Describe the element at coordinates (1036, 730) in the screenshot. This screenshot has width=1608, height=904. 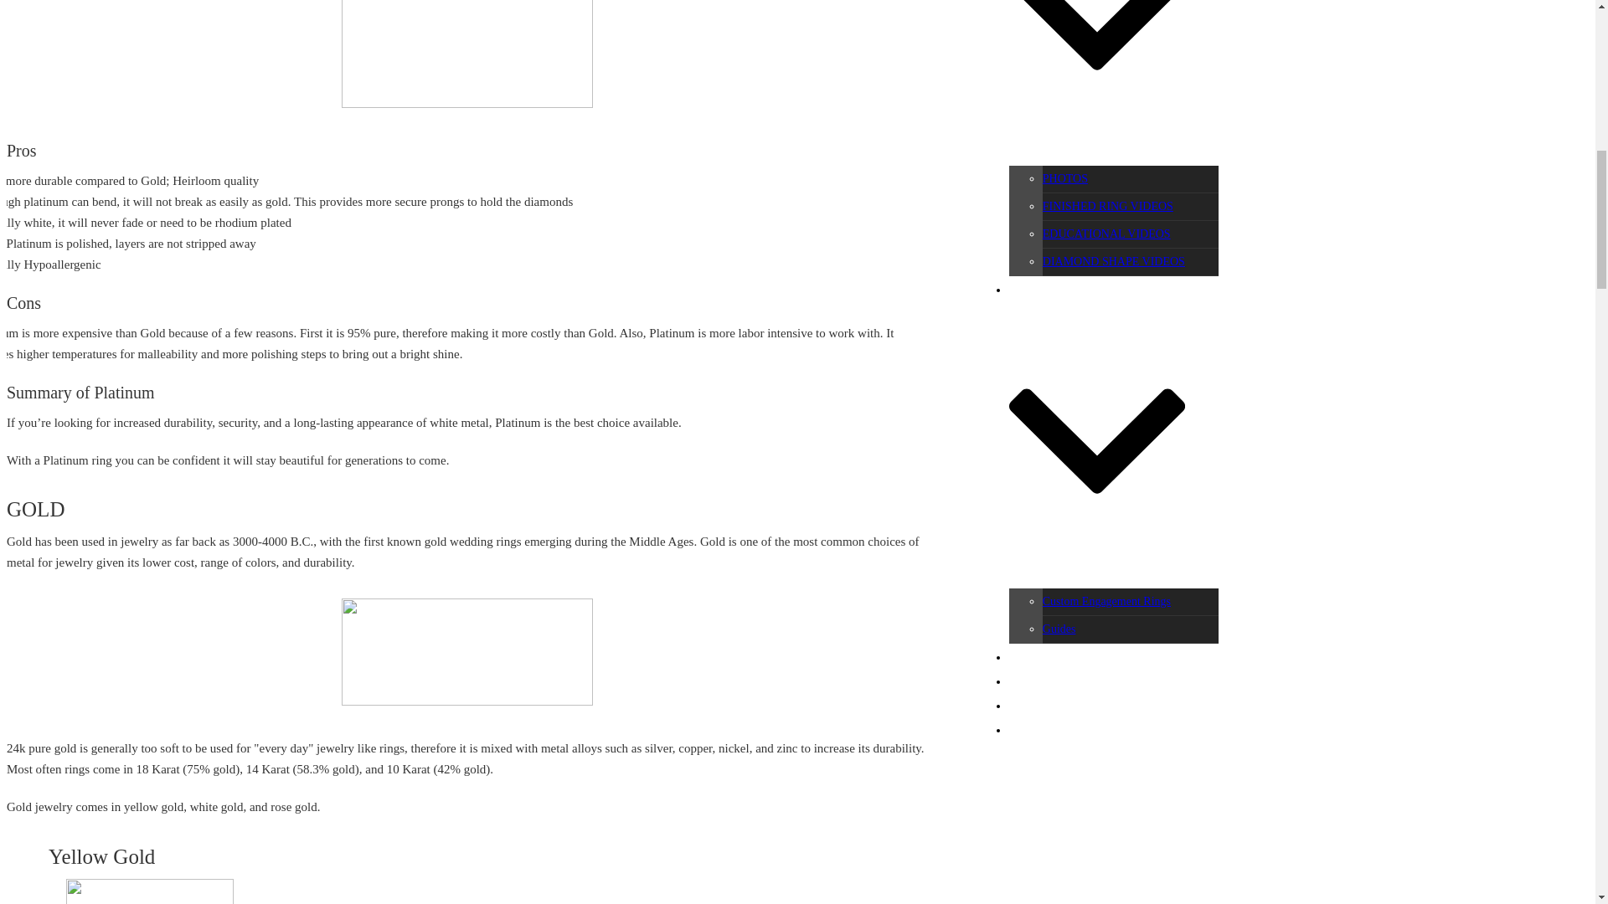
I see `CONTACT` at that location.